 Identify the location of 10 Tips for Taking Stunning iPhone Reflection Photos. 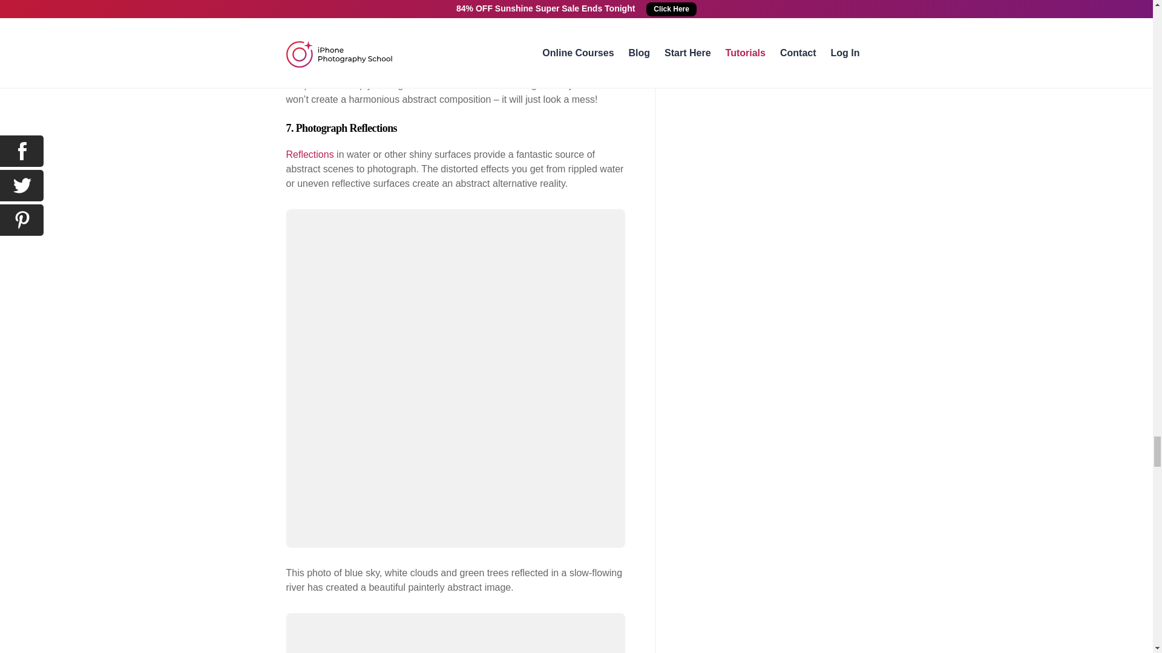
(310, 154).